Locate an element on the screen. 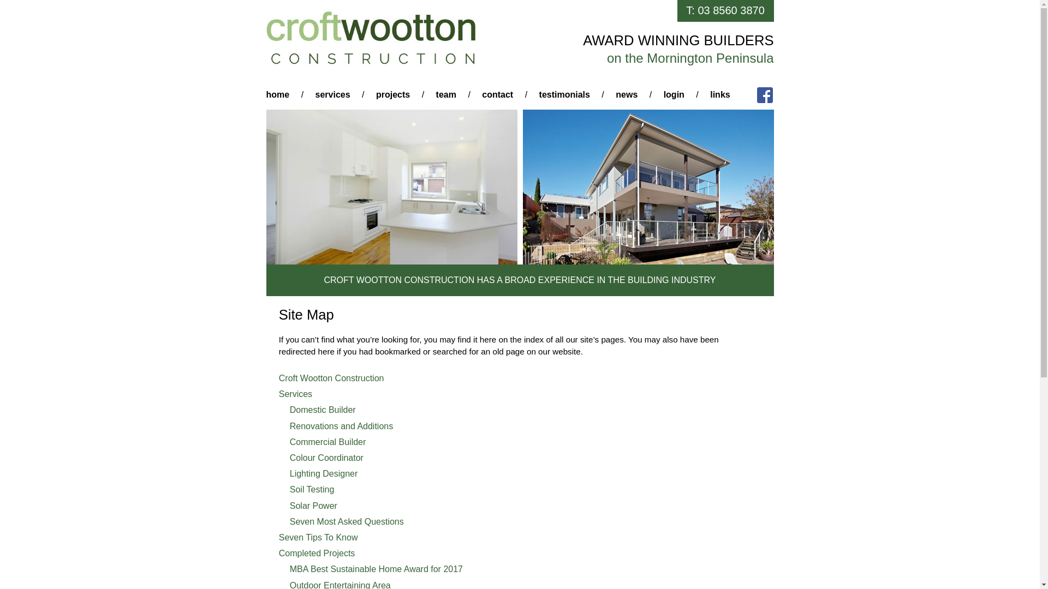  services is located at coordinates (333, 95).